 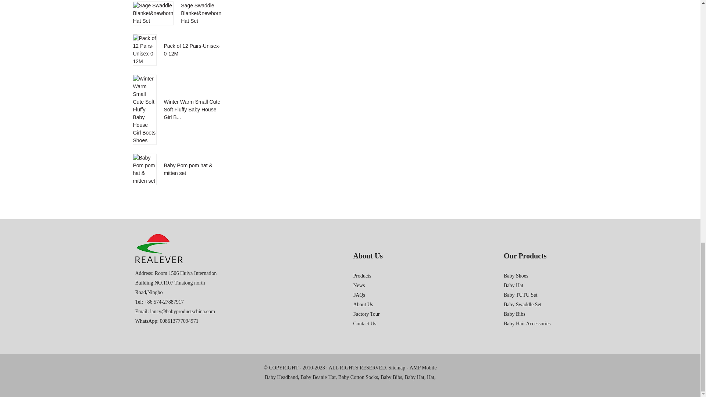 What do you see at coordinates (281, 378) in the screenshot?
I see `Baby Headband` at bounding box center [281, 378].